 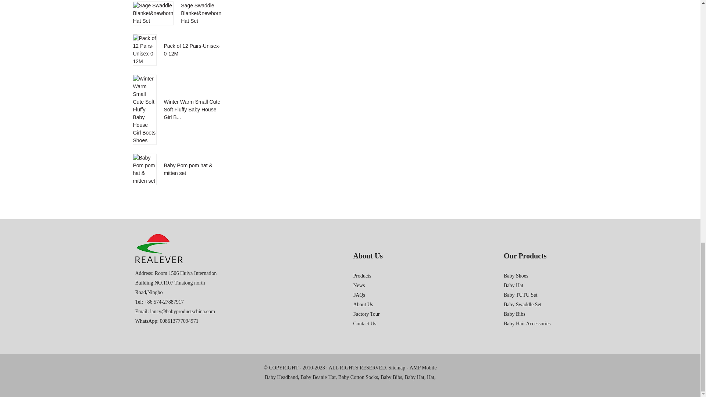 What do you see at coordinates (281, 378) in the screenshot?
I see `Baby Headband` at bounding box center [281, 378].